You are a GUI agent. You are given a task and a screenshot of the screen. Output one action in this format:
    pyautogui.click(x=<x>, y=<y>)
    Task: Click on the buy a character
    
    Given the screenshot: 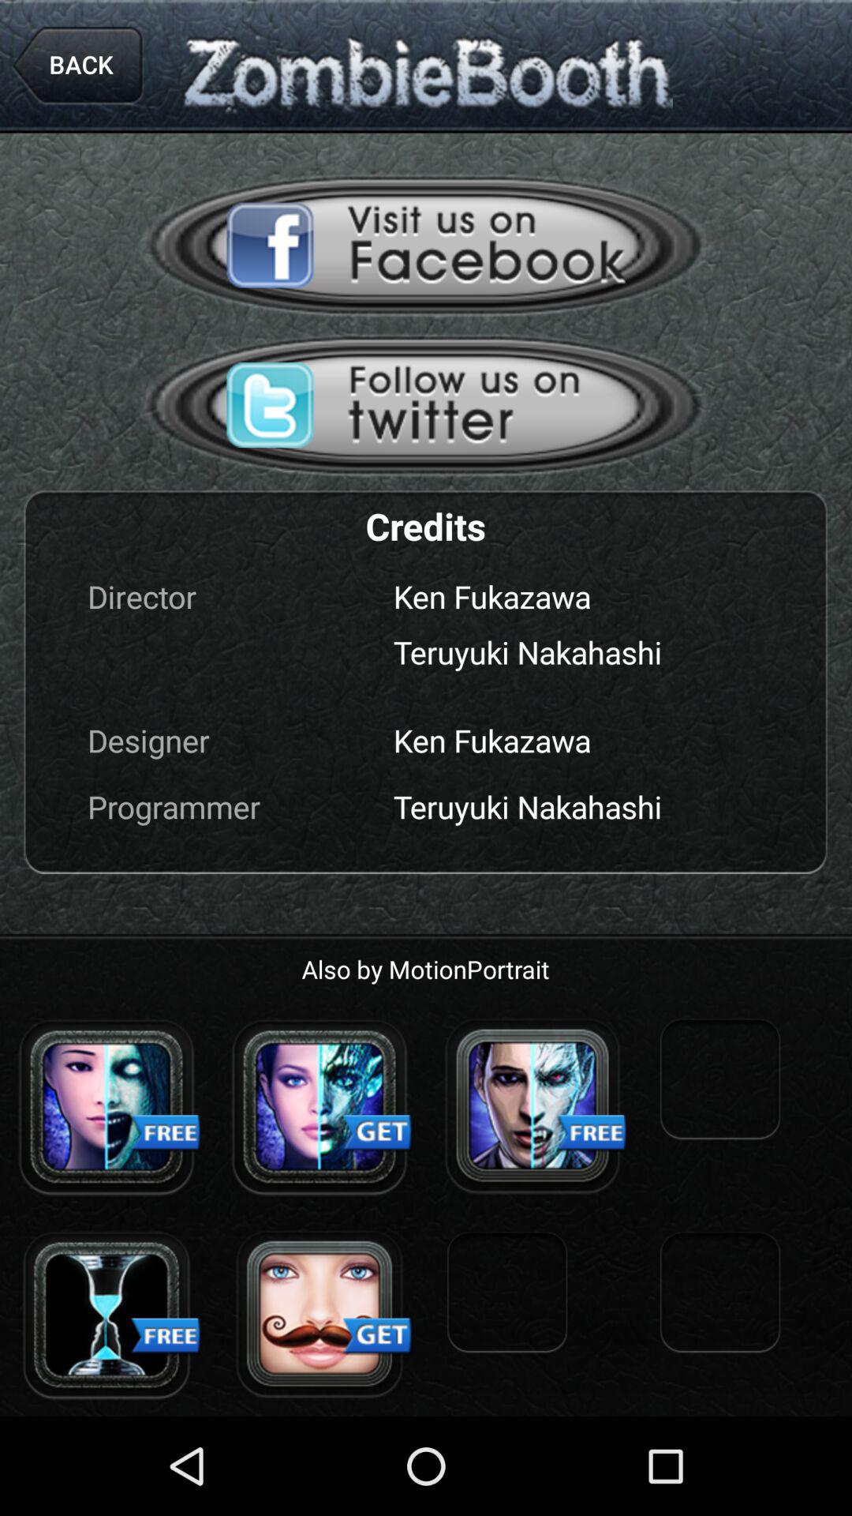 What is the action you would take?
    pyautogui.click(x=319, y=1106)
    